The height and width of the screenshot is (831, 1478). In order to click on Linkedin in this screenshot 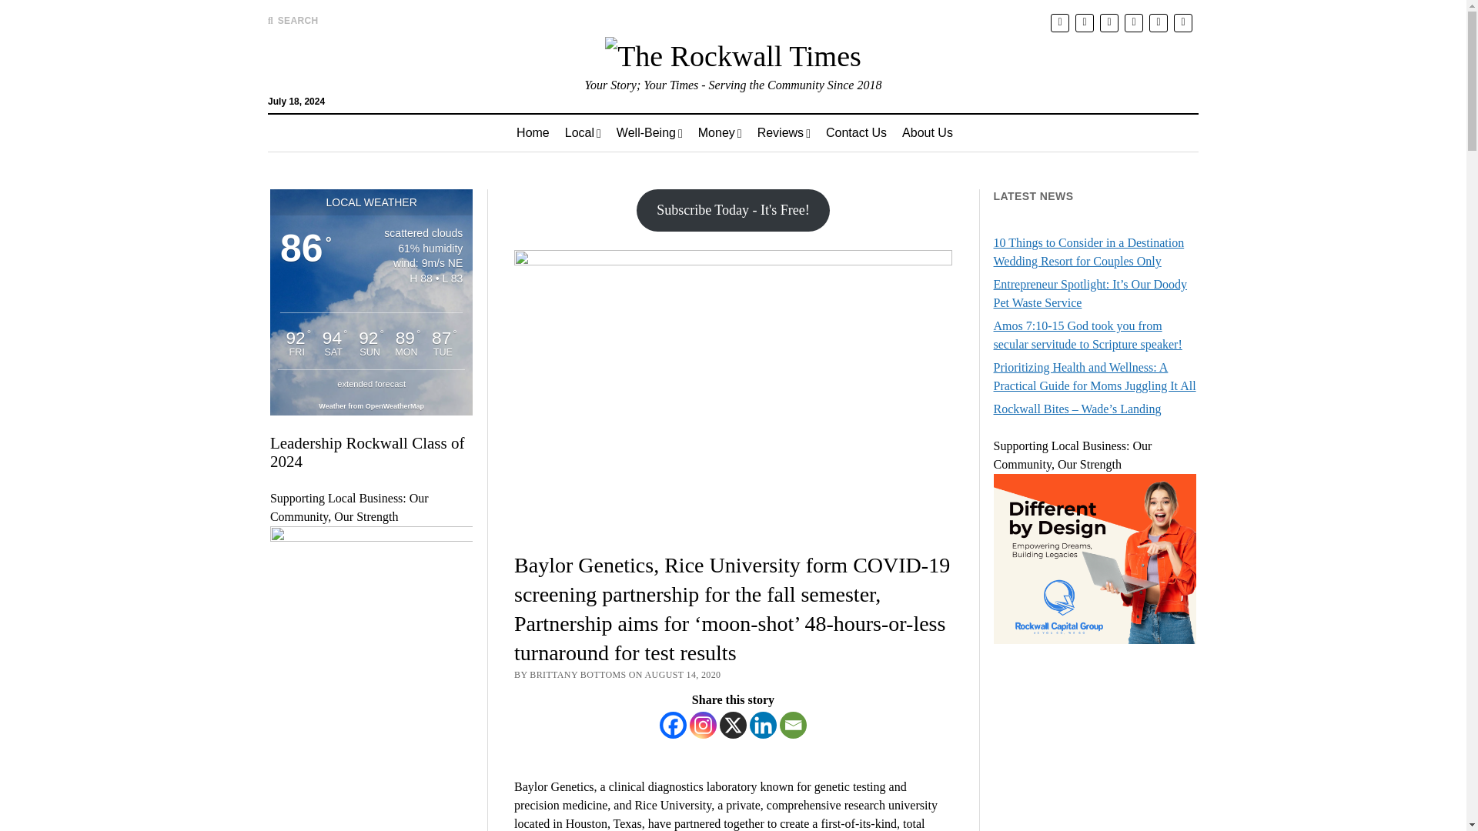, I will do `click(763, 725)`.